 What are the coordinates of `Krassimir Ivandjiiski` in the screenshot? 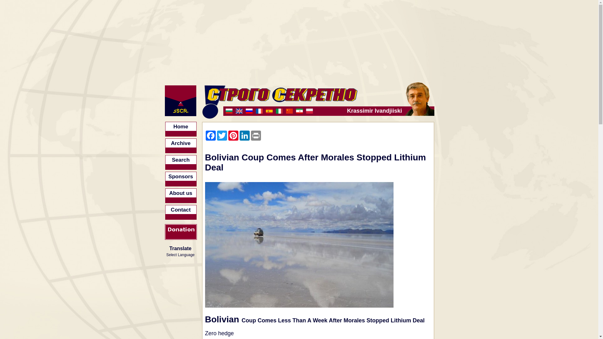 It's located at (313, 111).